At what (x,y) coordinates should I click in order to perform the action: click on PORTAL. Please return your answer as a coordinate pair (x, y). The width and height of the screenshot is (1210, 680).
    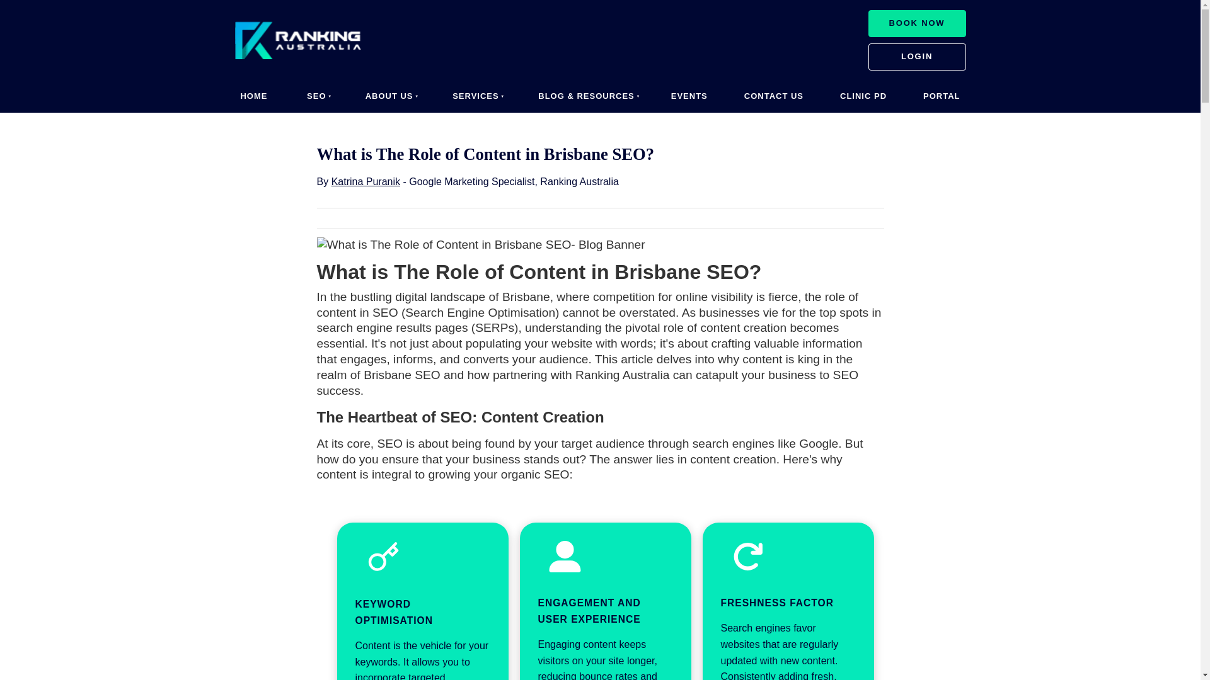
    Looking at the image, I should click on (942, 97).